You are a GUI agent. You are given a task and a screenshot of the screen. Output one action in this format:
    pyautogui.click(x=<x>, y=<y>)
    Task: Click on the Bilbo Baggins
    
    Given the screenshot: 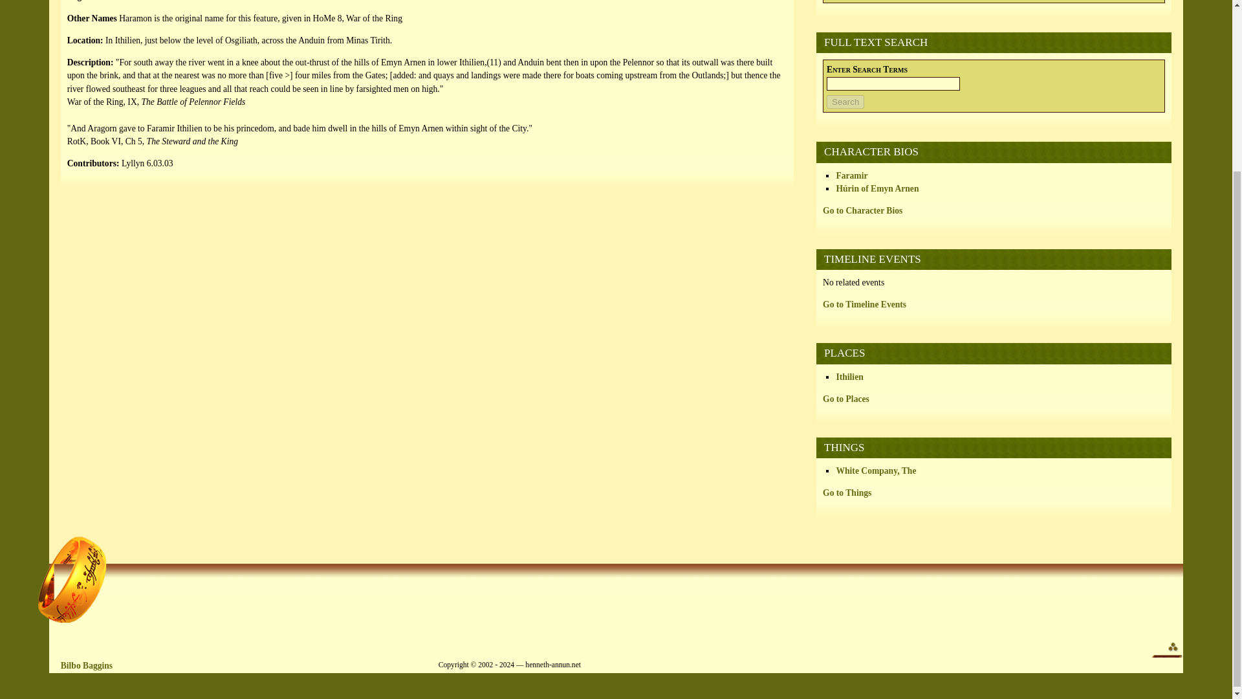 What is the action you would take?
    pyautogui.click(x=87, y=665)
    